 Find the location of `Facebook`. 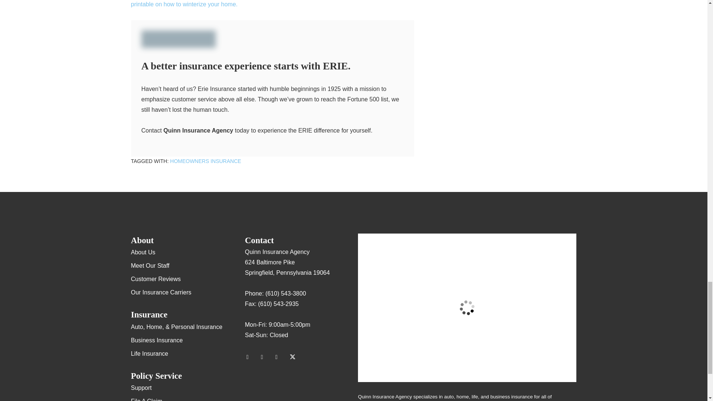

Facebook is located at coordinates (280, 357).